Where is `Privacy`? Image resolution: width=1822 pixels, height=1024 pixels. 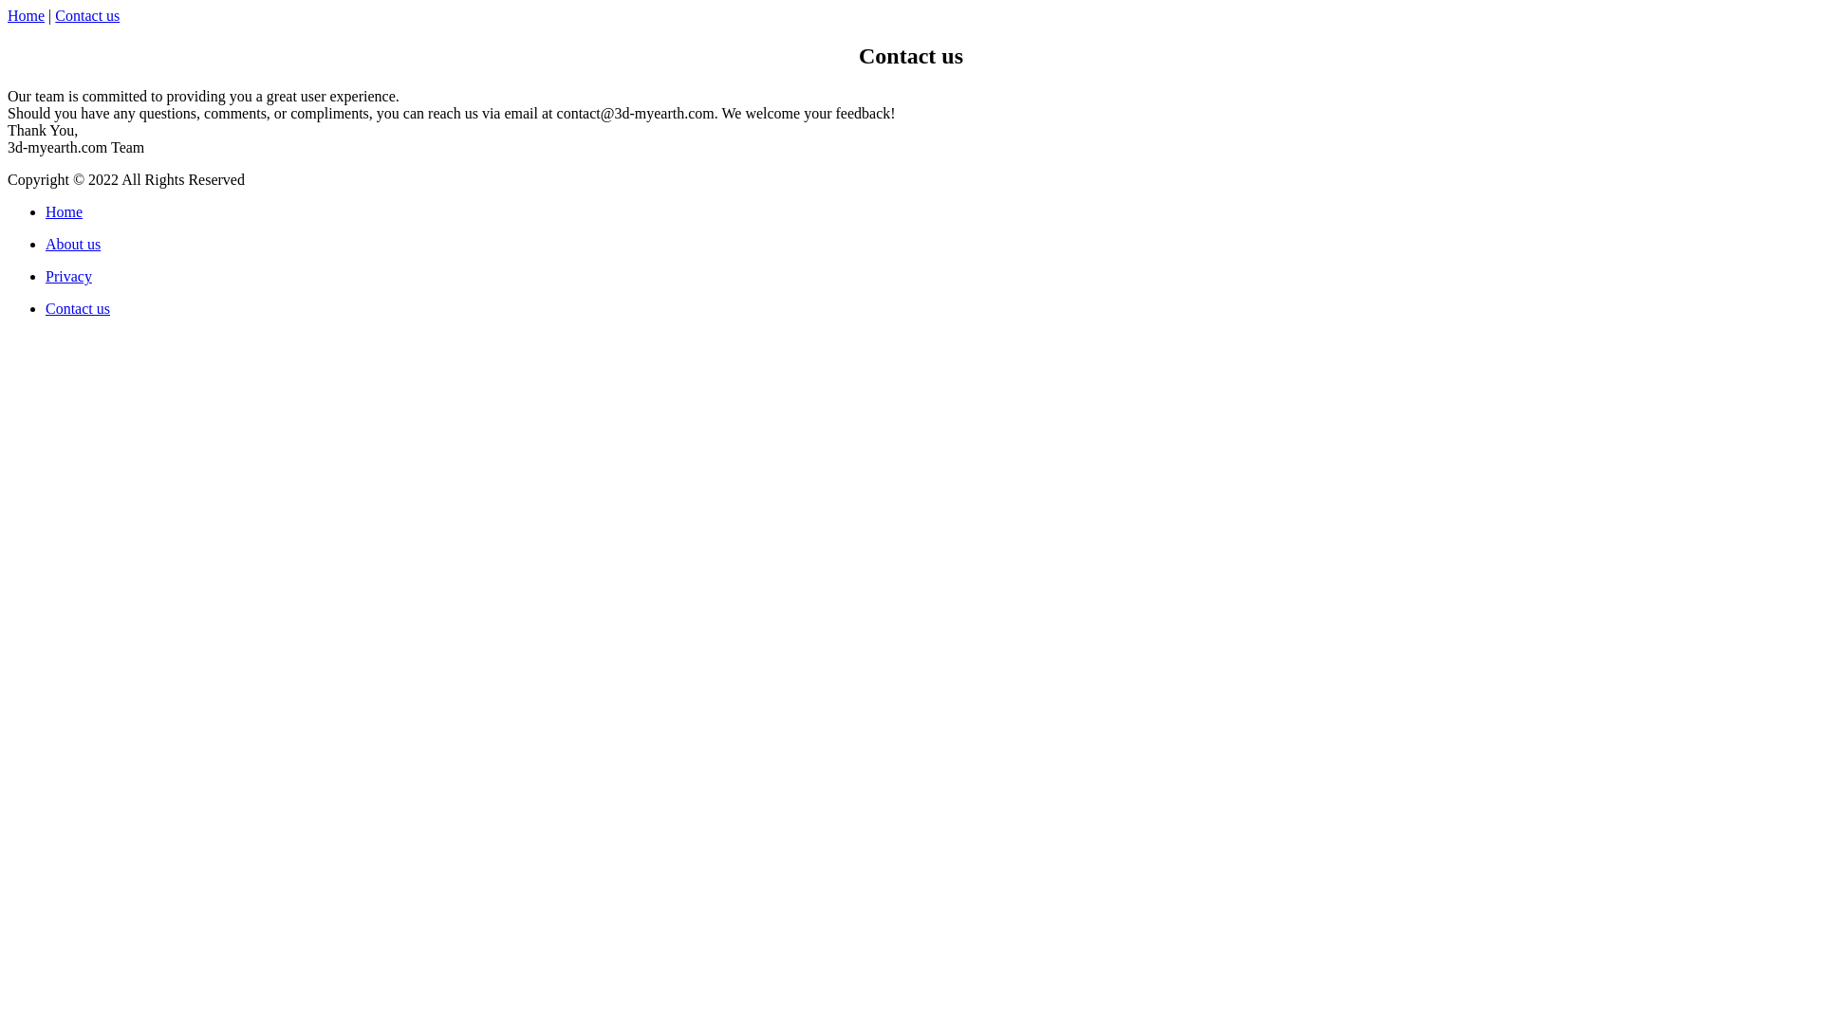 Privacy is located at coordinates (68, 277).